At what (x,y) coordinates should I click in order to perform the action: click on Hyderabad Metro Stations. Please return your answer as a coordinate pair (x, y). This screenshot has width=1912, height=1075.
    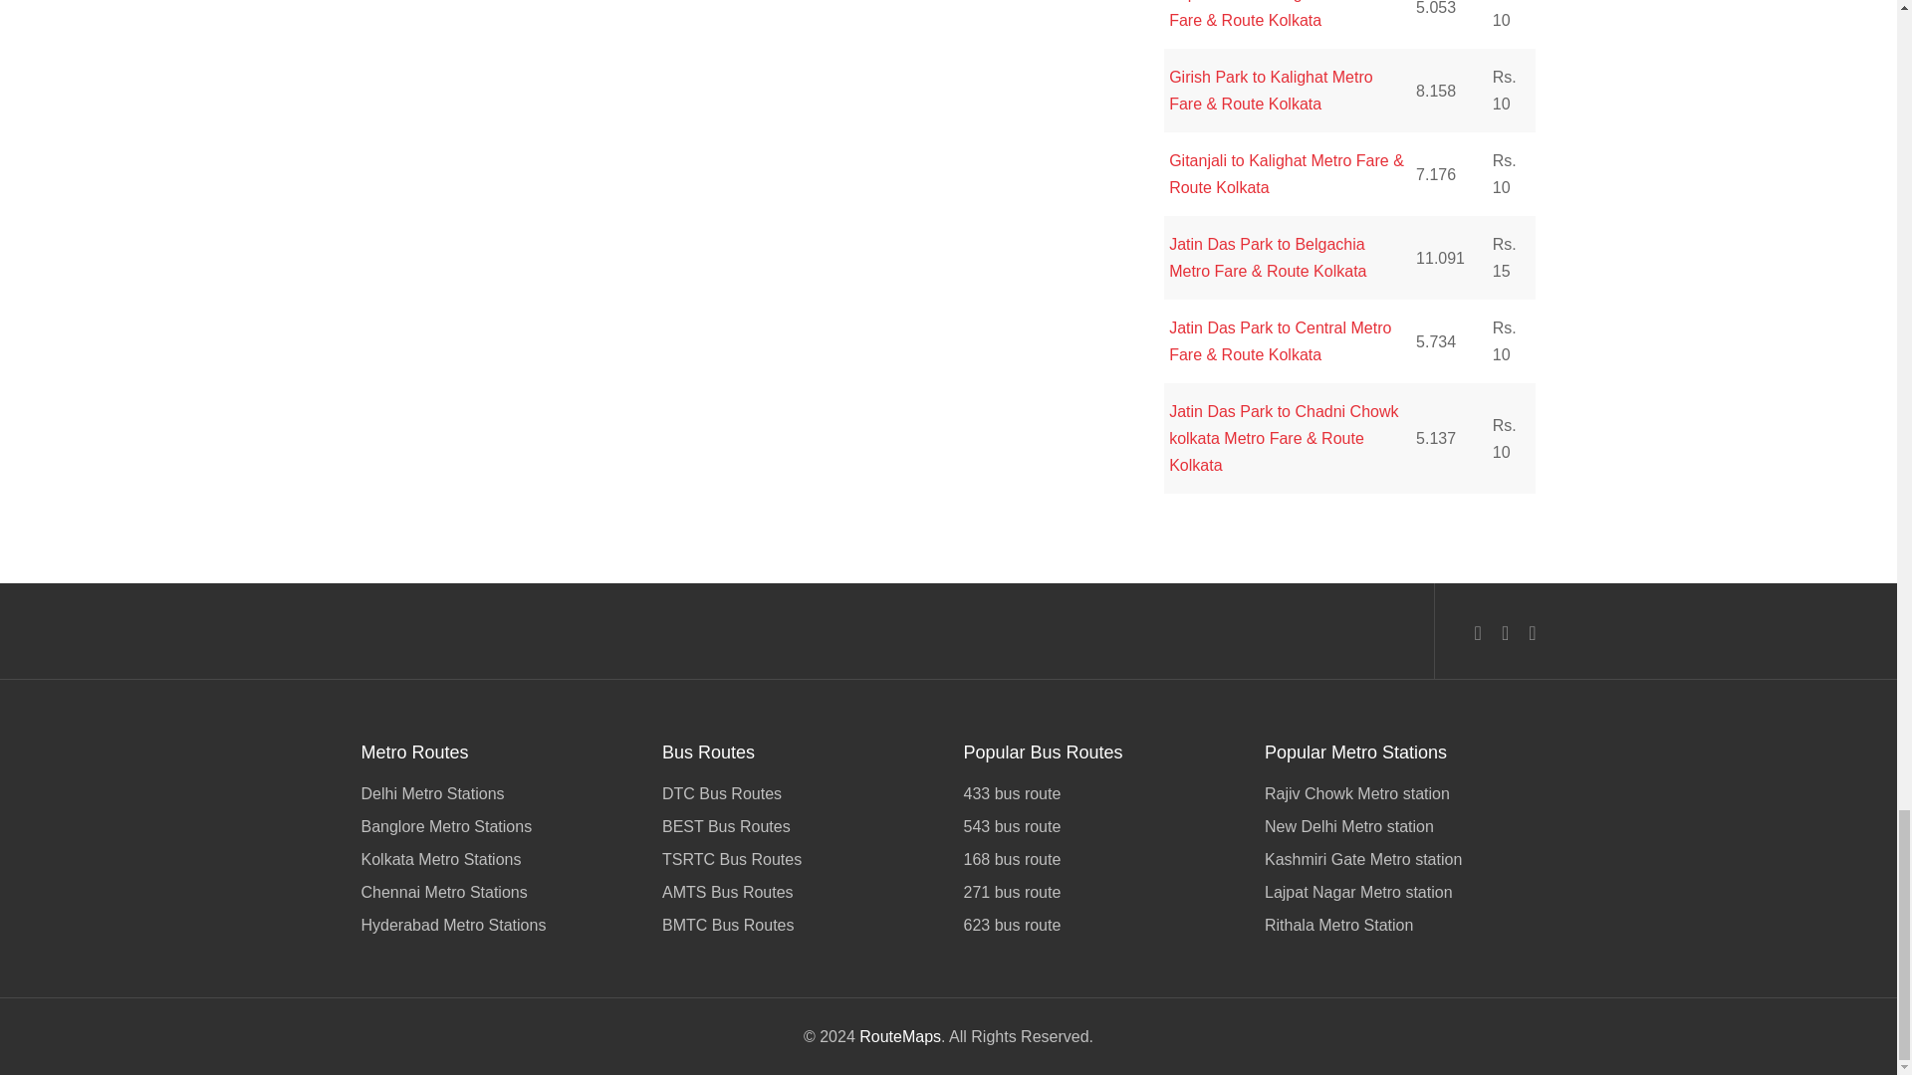
    Looking at the image, I should click on (496, 922).